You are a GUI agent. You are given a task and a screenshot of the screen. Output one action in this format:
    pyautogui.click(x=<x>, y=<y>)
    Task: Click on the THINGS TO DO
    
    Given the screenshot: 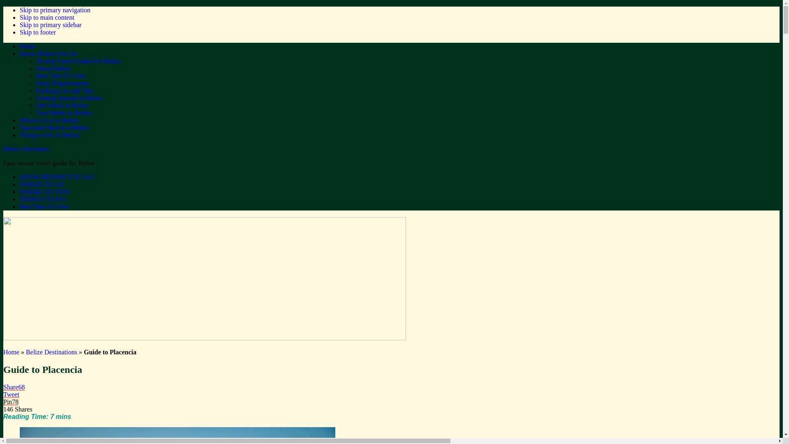 What is the action you would take?
    pyautogui.click(x=43, y=199)
    